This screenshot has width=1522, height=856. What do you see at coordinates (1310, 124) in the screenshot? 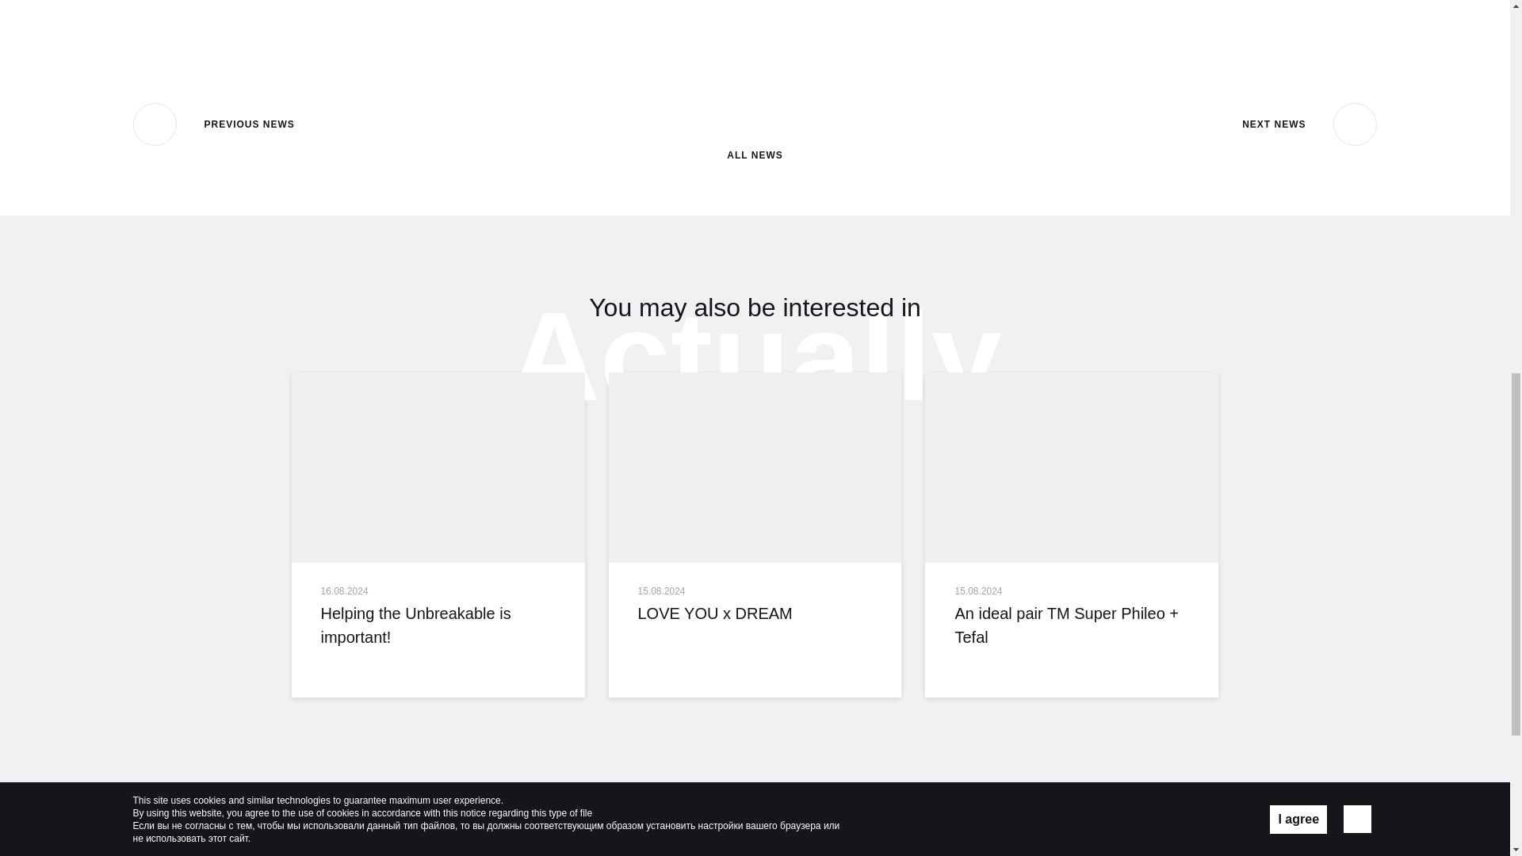
I see `NEXT NEWS` at bounding box center [1310, 124].